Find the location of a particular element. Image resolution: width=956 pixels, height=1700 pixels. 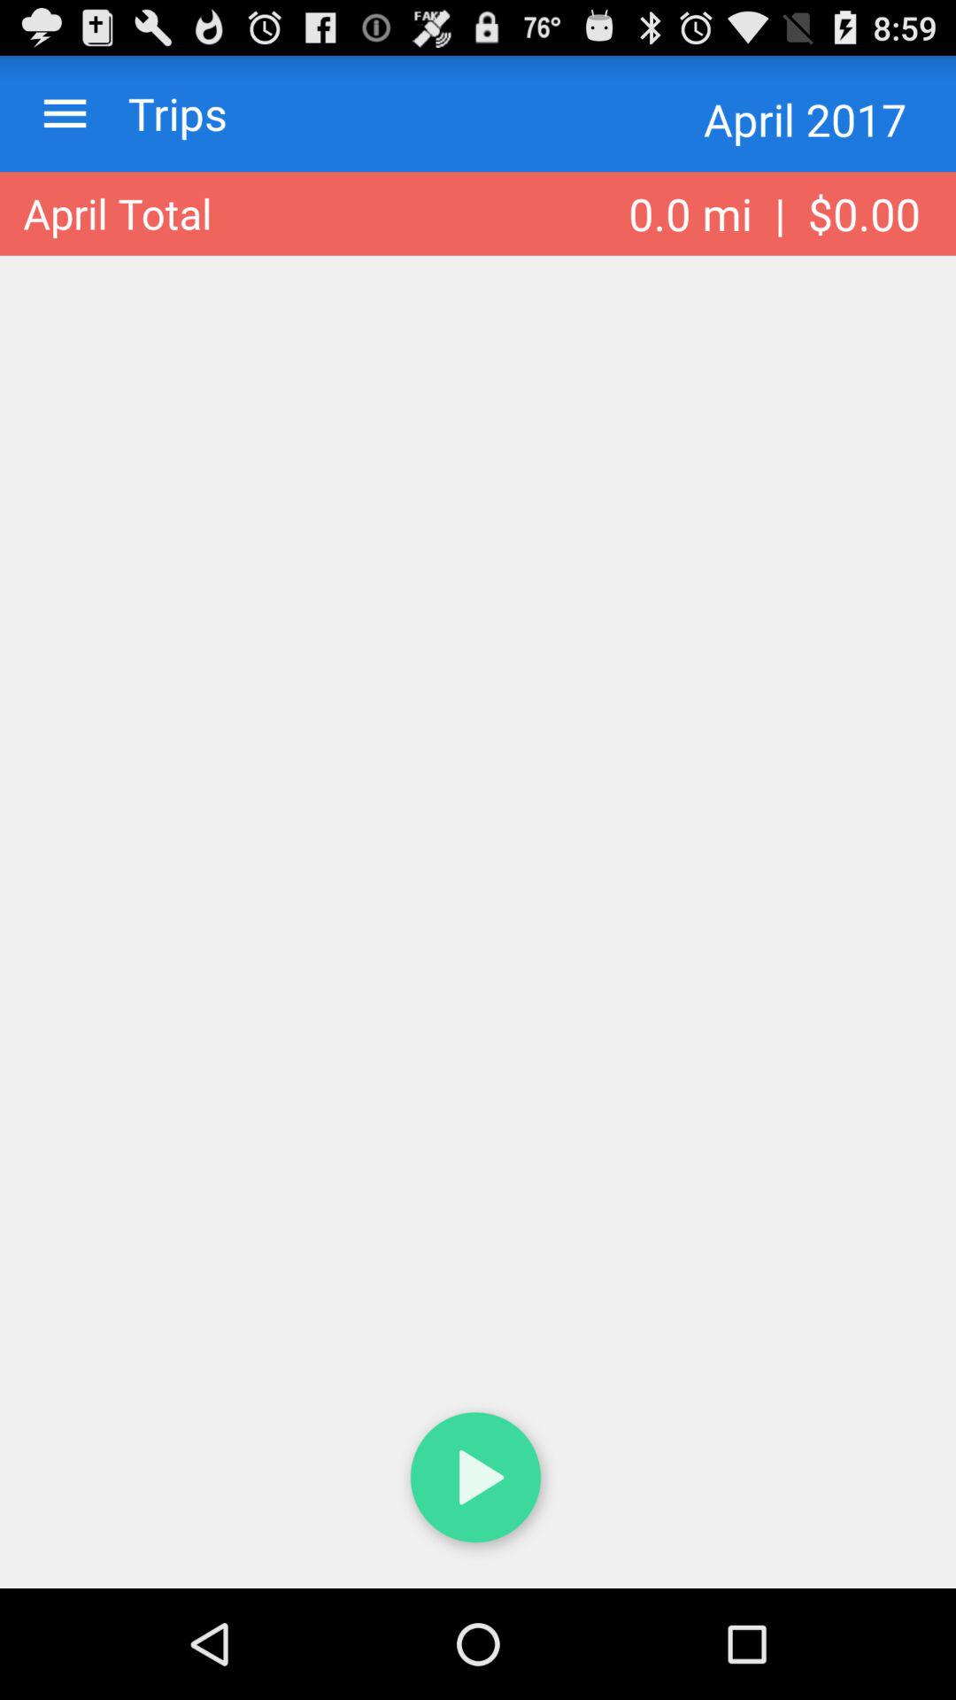

click the item below the trips item is located at coordinates (117, 213).